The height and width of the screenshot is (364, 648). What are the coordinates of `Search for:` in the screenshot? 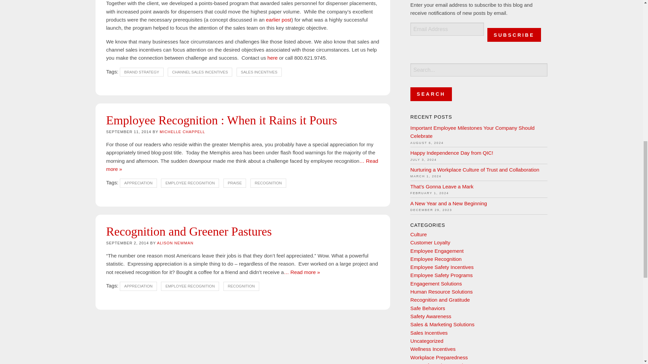 It's located at (479, 69).